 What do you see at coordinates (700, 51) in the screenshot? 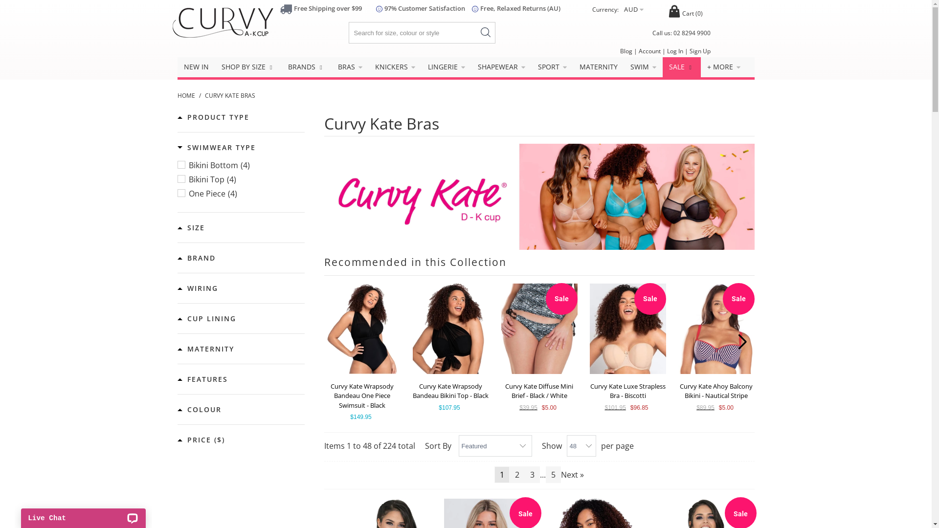
I see `Sign Up` at bounding box center [700, 51].